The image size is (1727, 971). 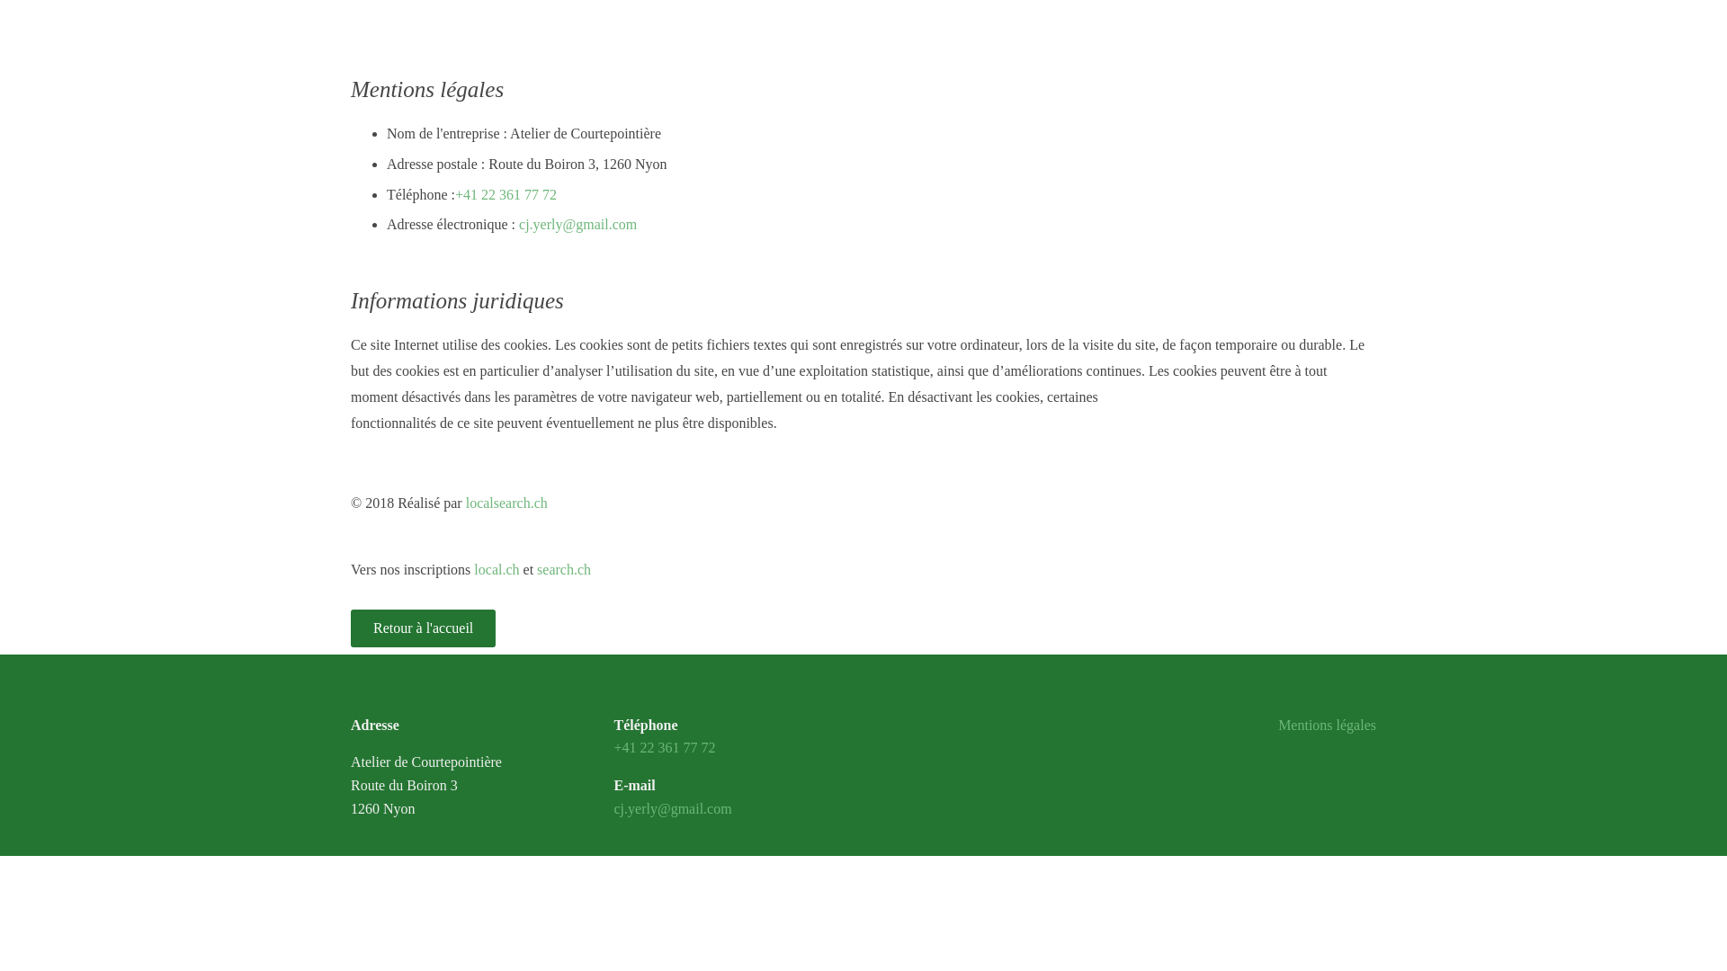 What do you see at coordinates (564, 570) in the screenshot?
I see `search.ch` at bounding box center [564, 570].